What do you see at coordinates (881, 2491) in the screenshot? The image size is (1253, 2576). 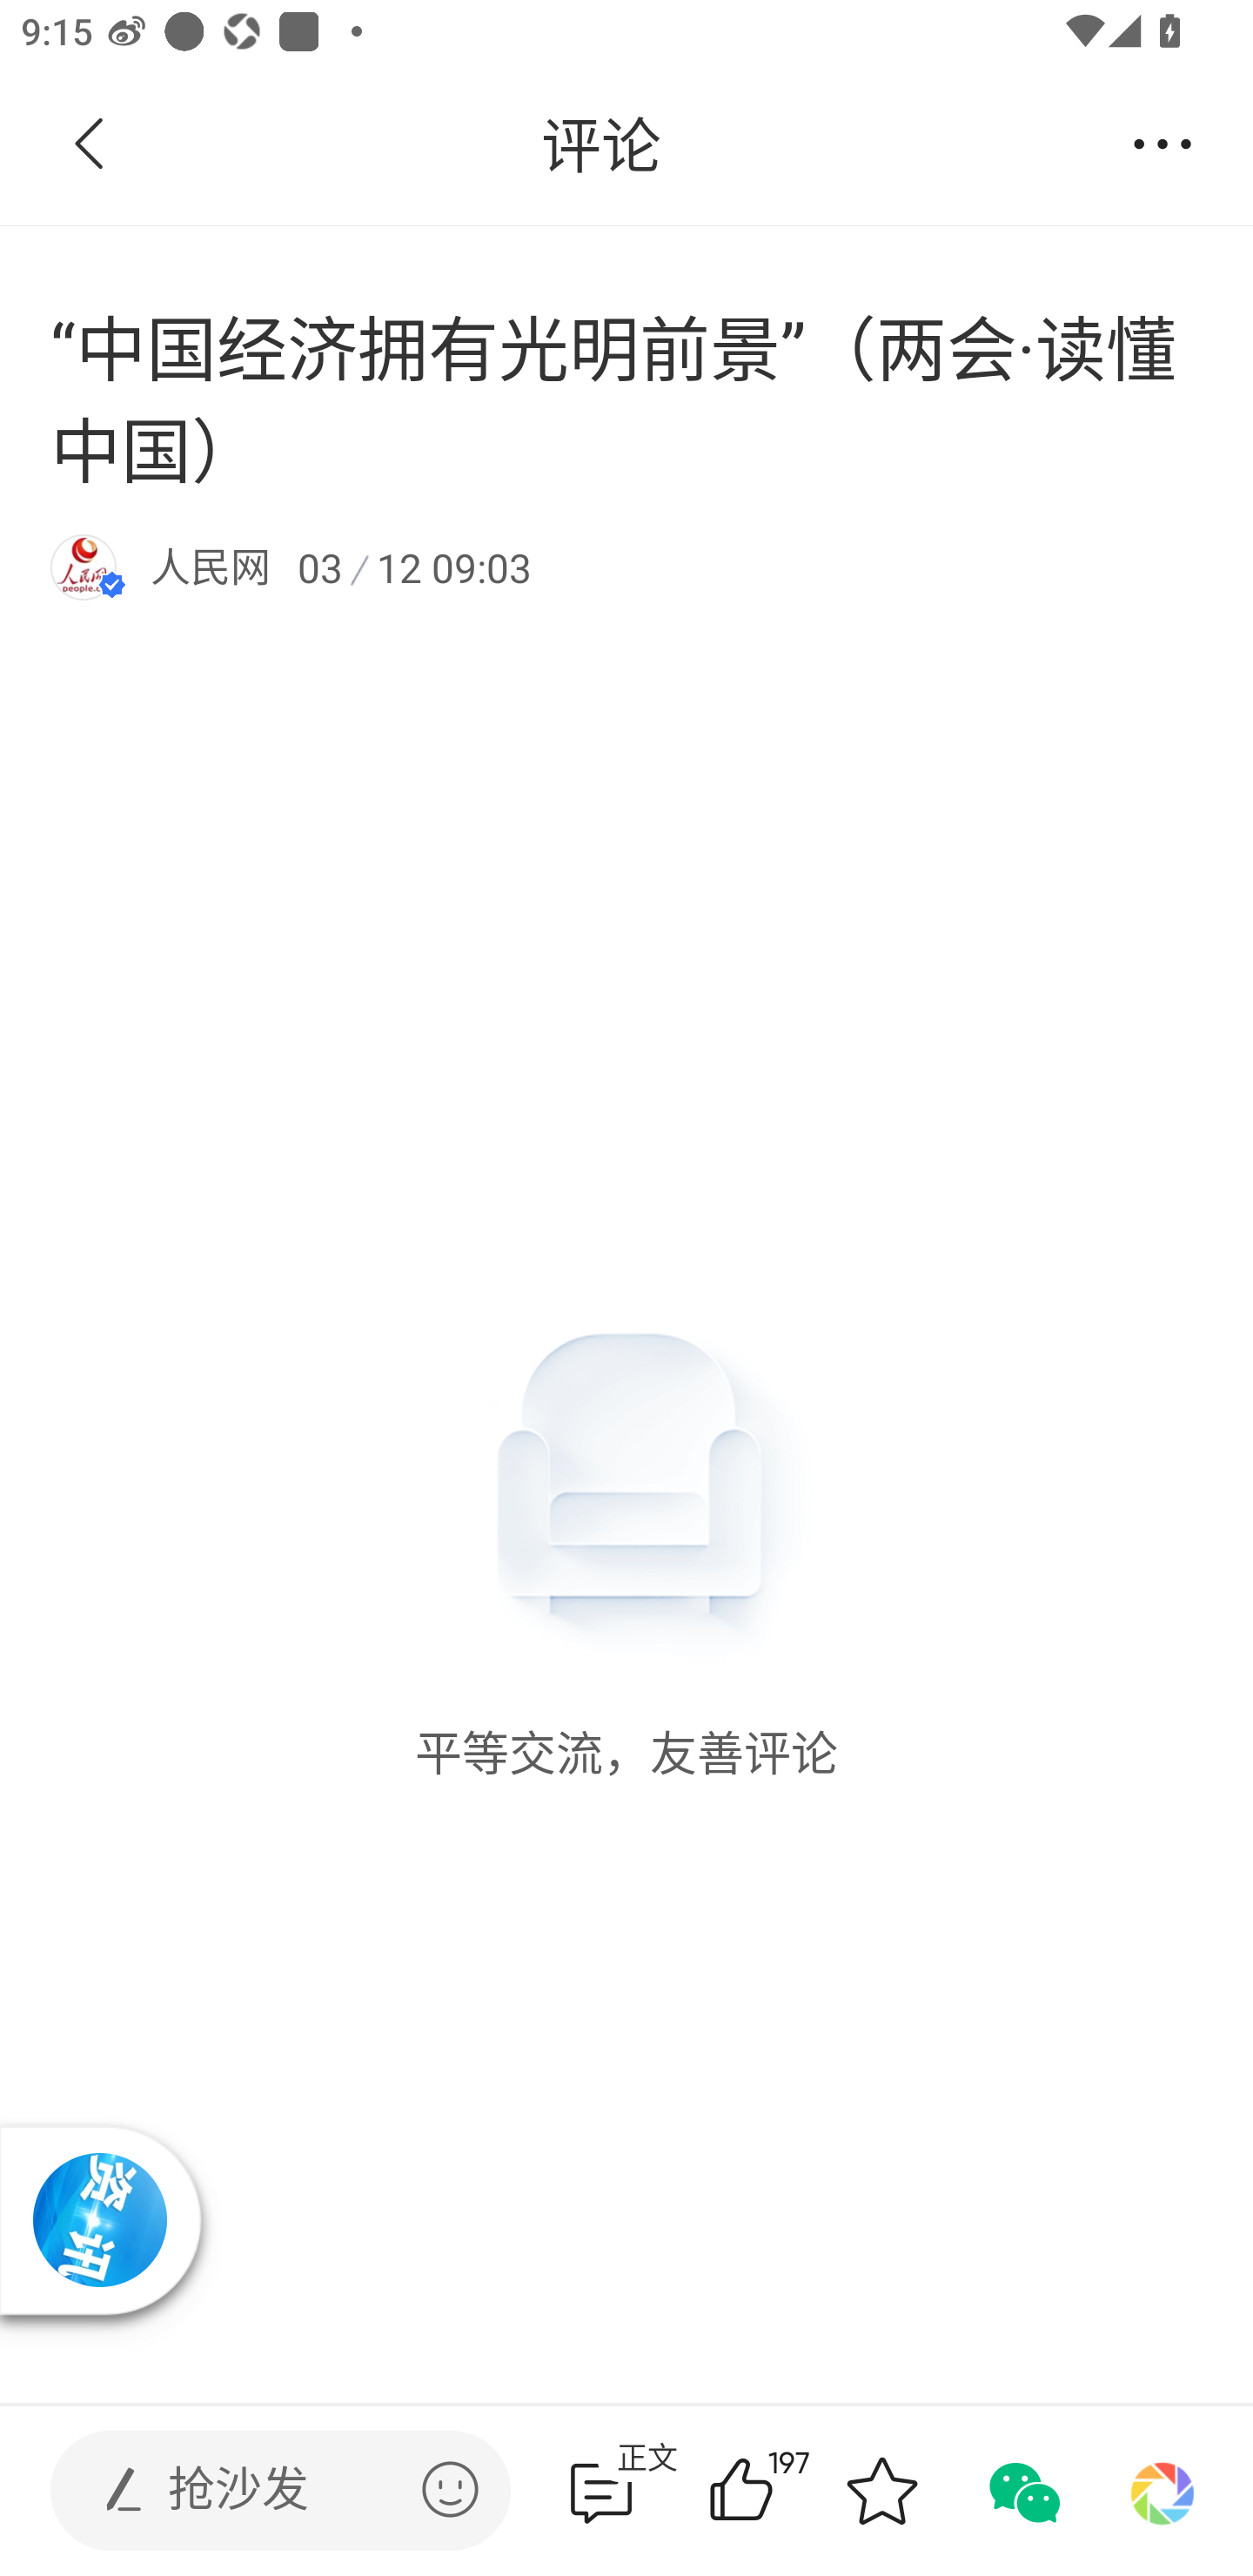 I see `收藏 ` at bounding box center [881, 2491].